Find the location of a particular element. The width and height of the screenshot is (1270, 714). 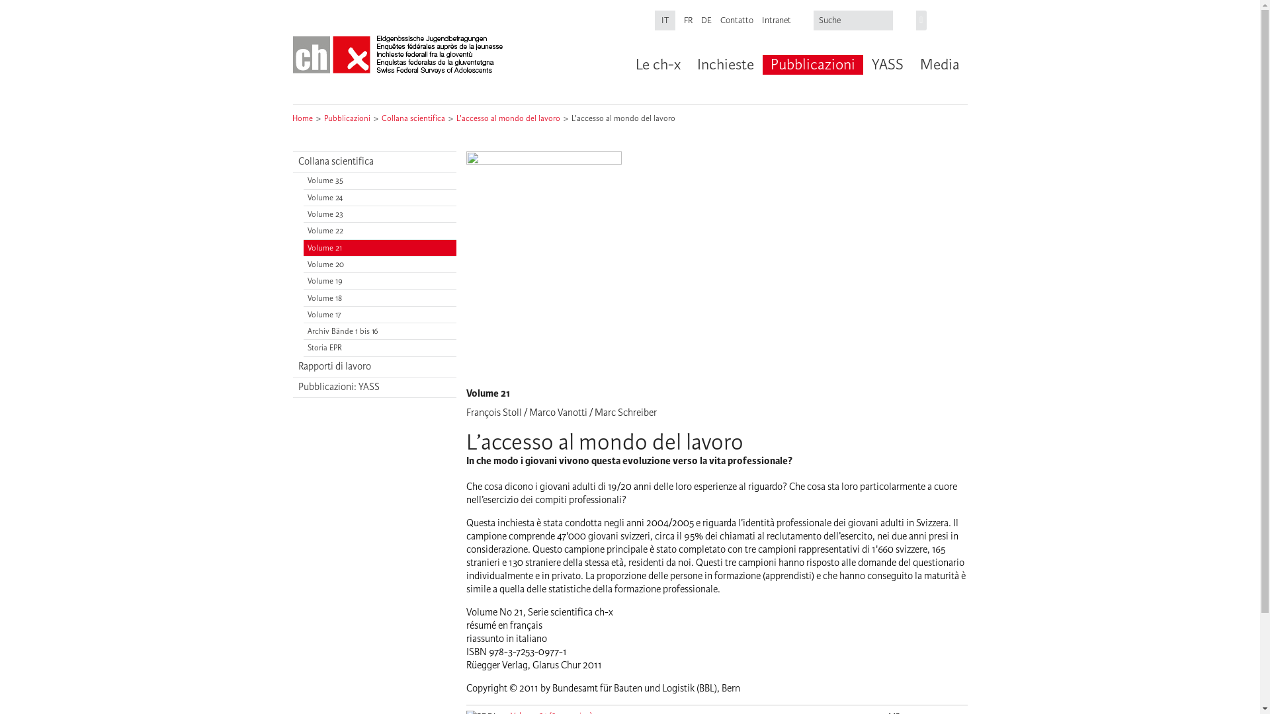

CHX Home is located at coordinates (399, 56).